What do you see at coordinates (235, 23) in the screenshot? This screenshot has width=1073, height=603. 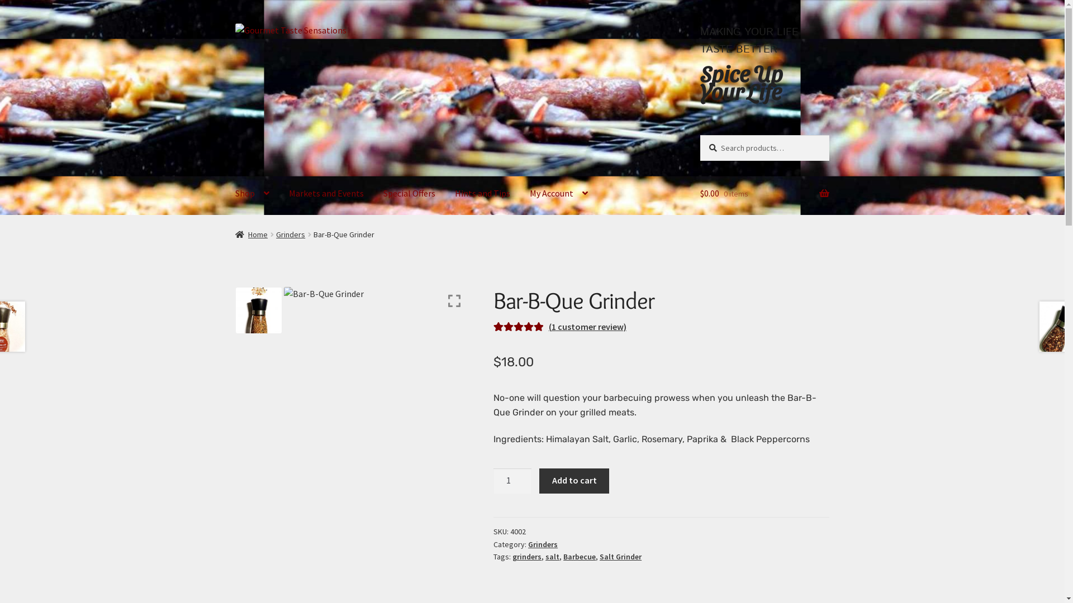 I see `Skip to navigation` at bounding box center [235, 23].